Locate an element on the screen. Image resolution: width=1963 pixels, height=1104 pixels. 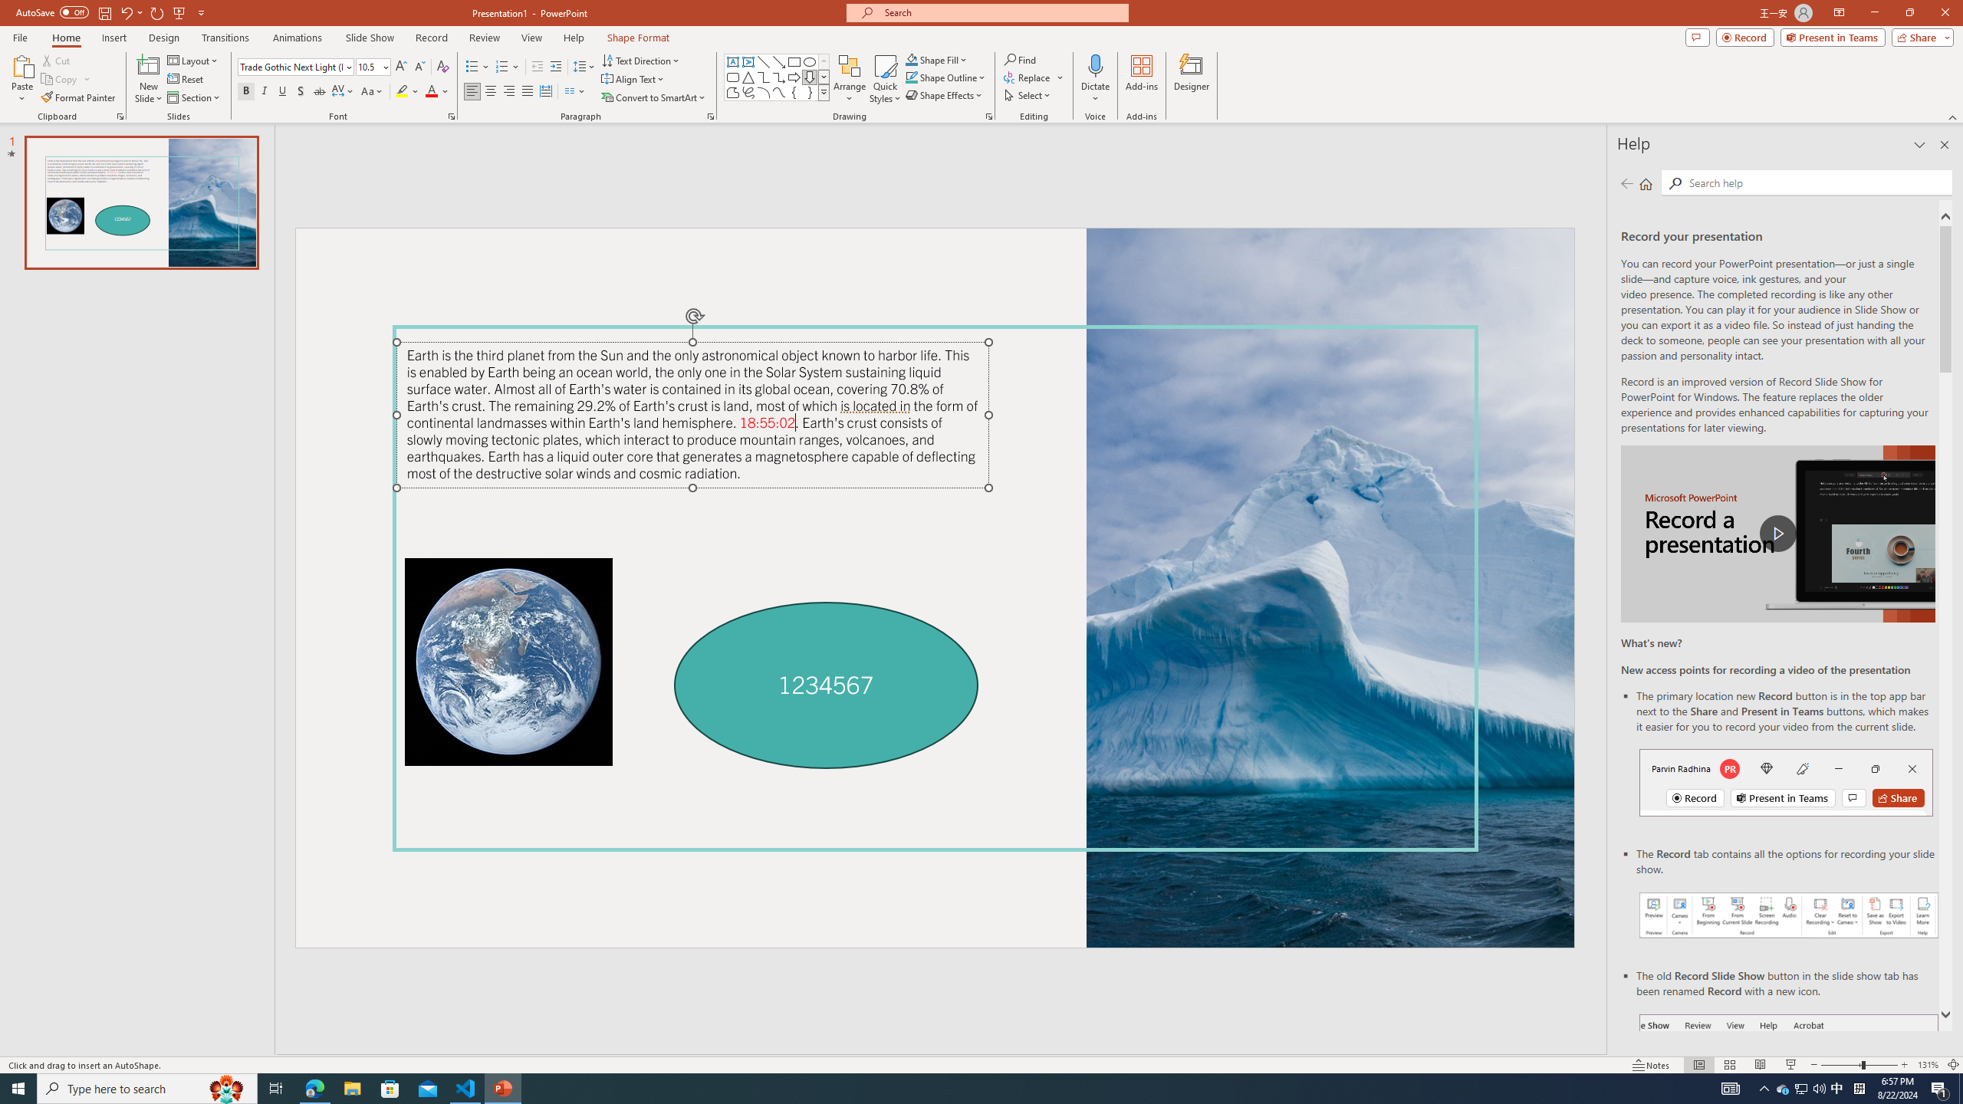
Arrow: Right is located at coordinates (794, 77).